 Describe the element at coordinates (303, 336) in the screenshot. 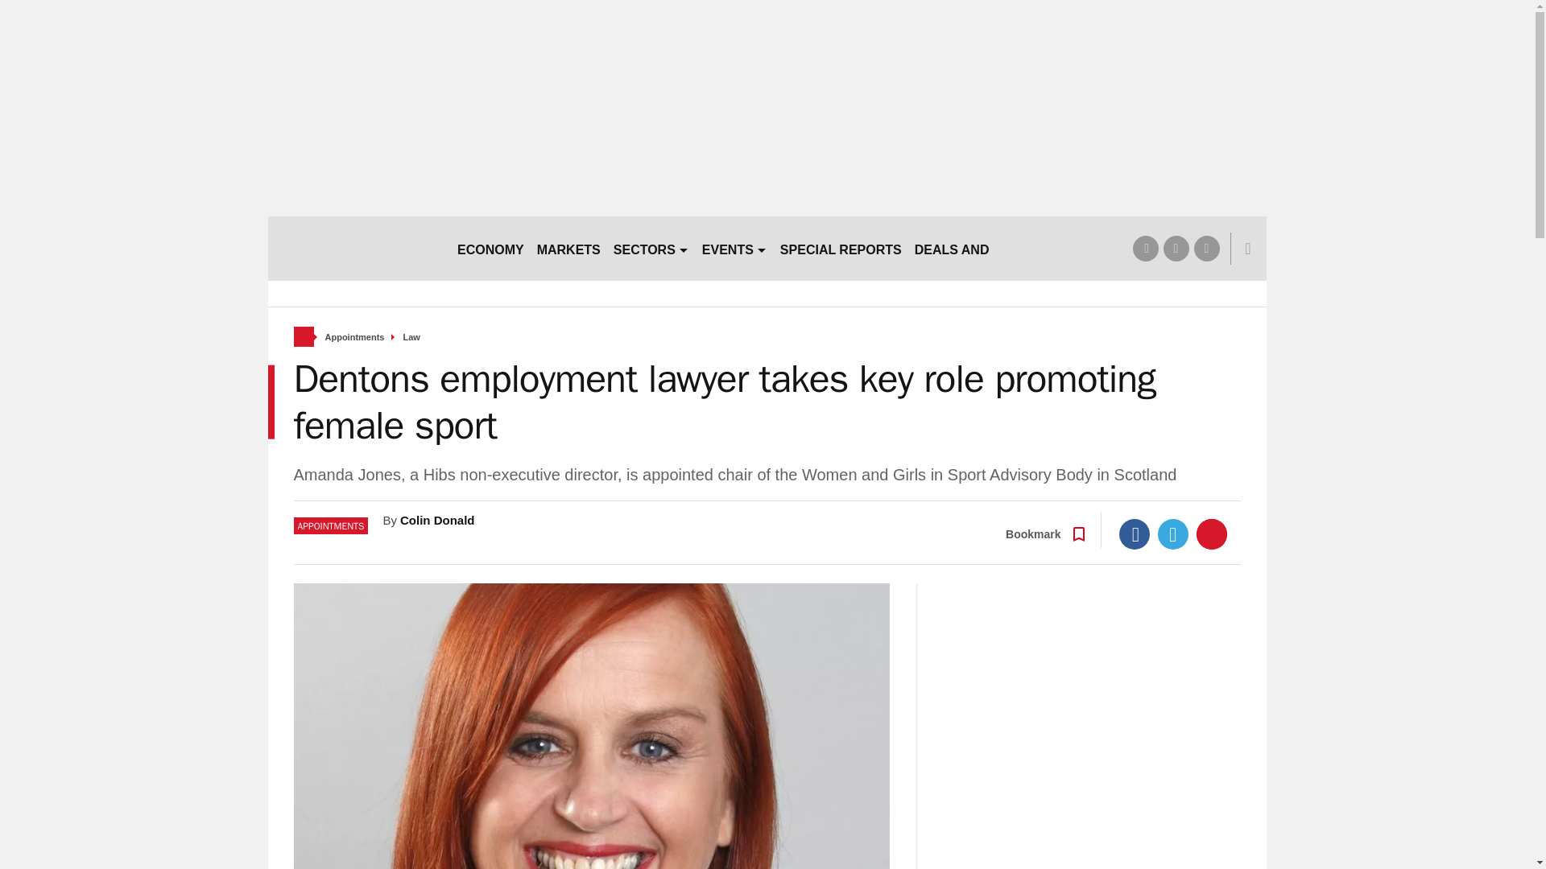

I see `Home` at that location.